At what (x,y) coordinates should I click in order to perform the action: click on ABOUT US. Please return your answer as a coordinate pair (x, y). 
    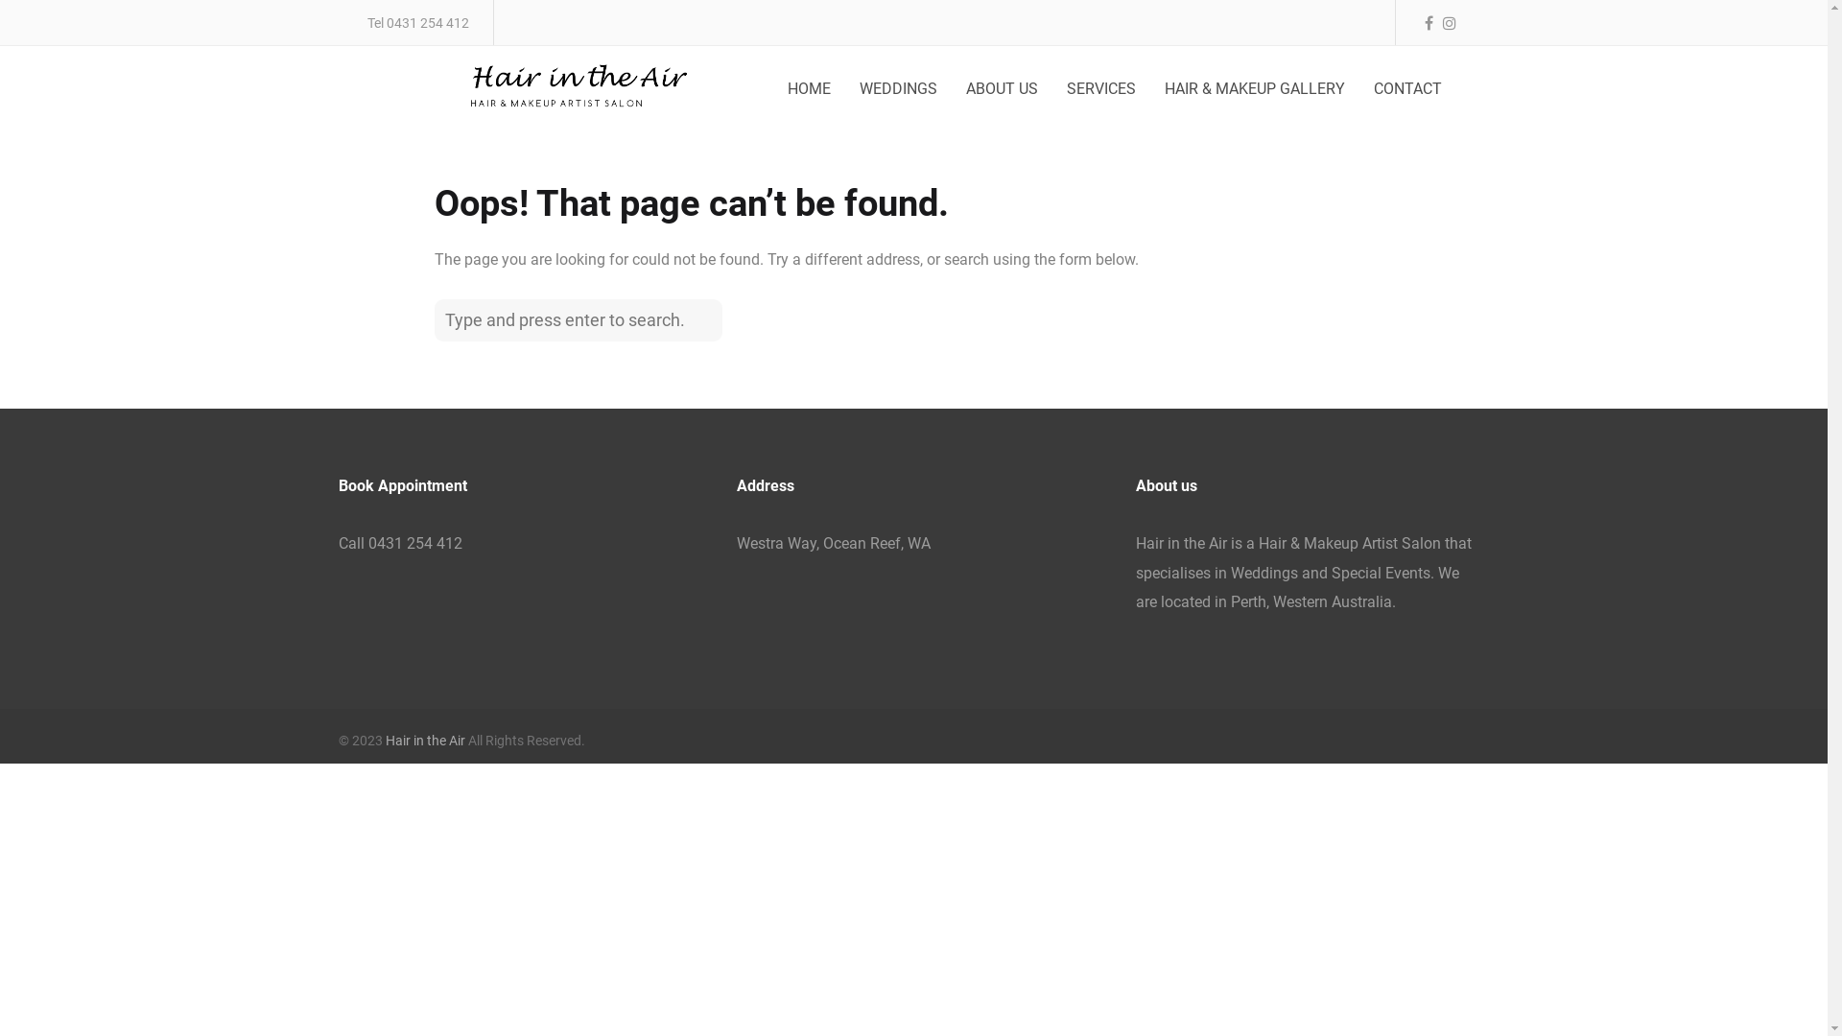
    Looking at the image, I should click on (1002, 89).